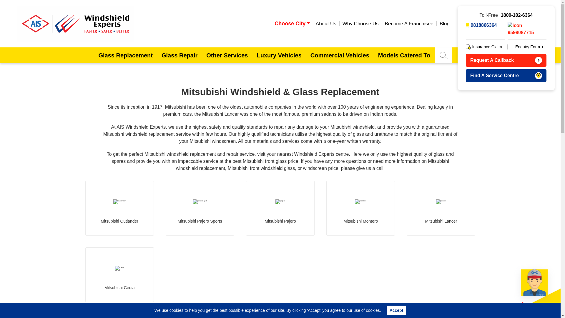 The image size is (565, 318). What do you see at coordinates (404, 55) in the screenshot?
I see `Models Catered To` at bounding box center [404, 55].